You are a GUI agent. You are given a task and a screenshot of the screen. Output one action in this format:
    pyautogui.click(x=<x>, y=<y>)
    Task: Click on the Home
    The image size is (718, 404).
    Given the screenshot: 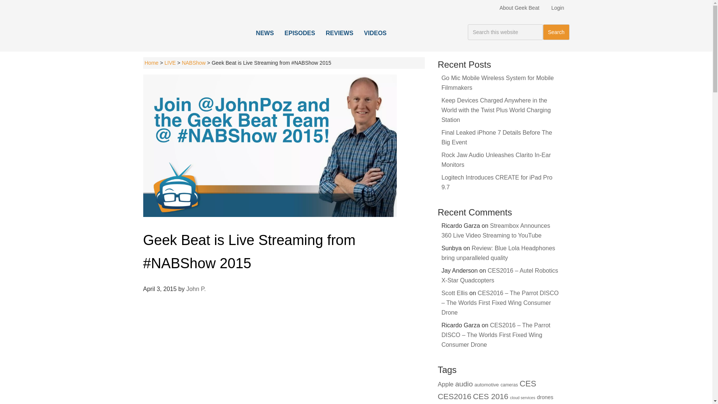 What is the action you would take?
    pyautogui.click(x=151, y=63)
    